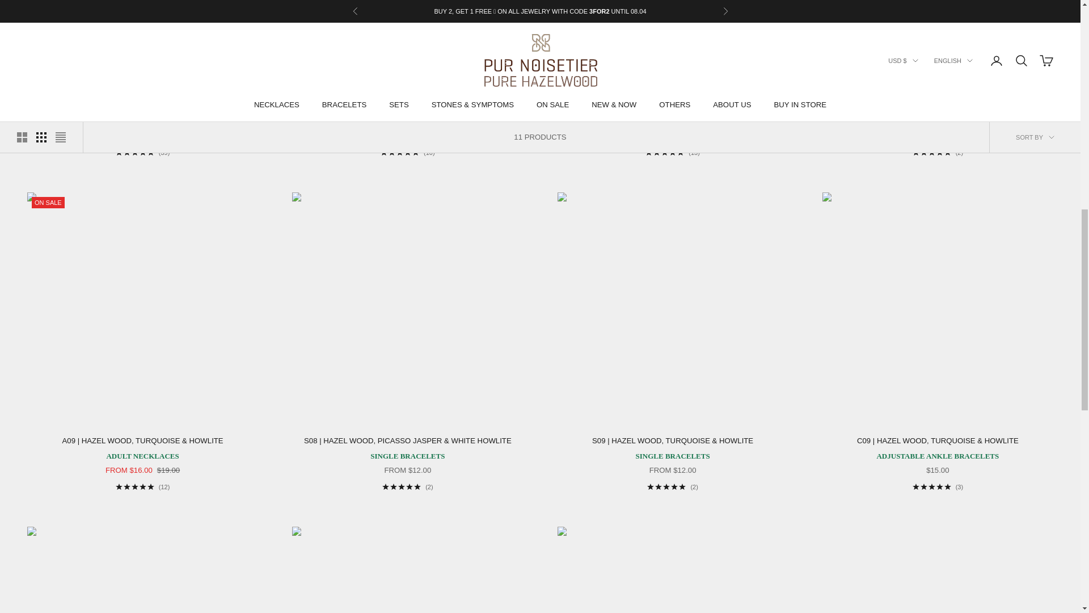  Describe the element at coordinates (673, 153) in the screenshot. I see `13 reviews` at that location.